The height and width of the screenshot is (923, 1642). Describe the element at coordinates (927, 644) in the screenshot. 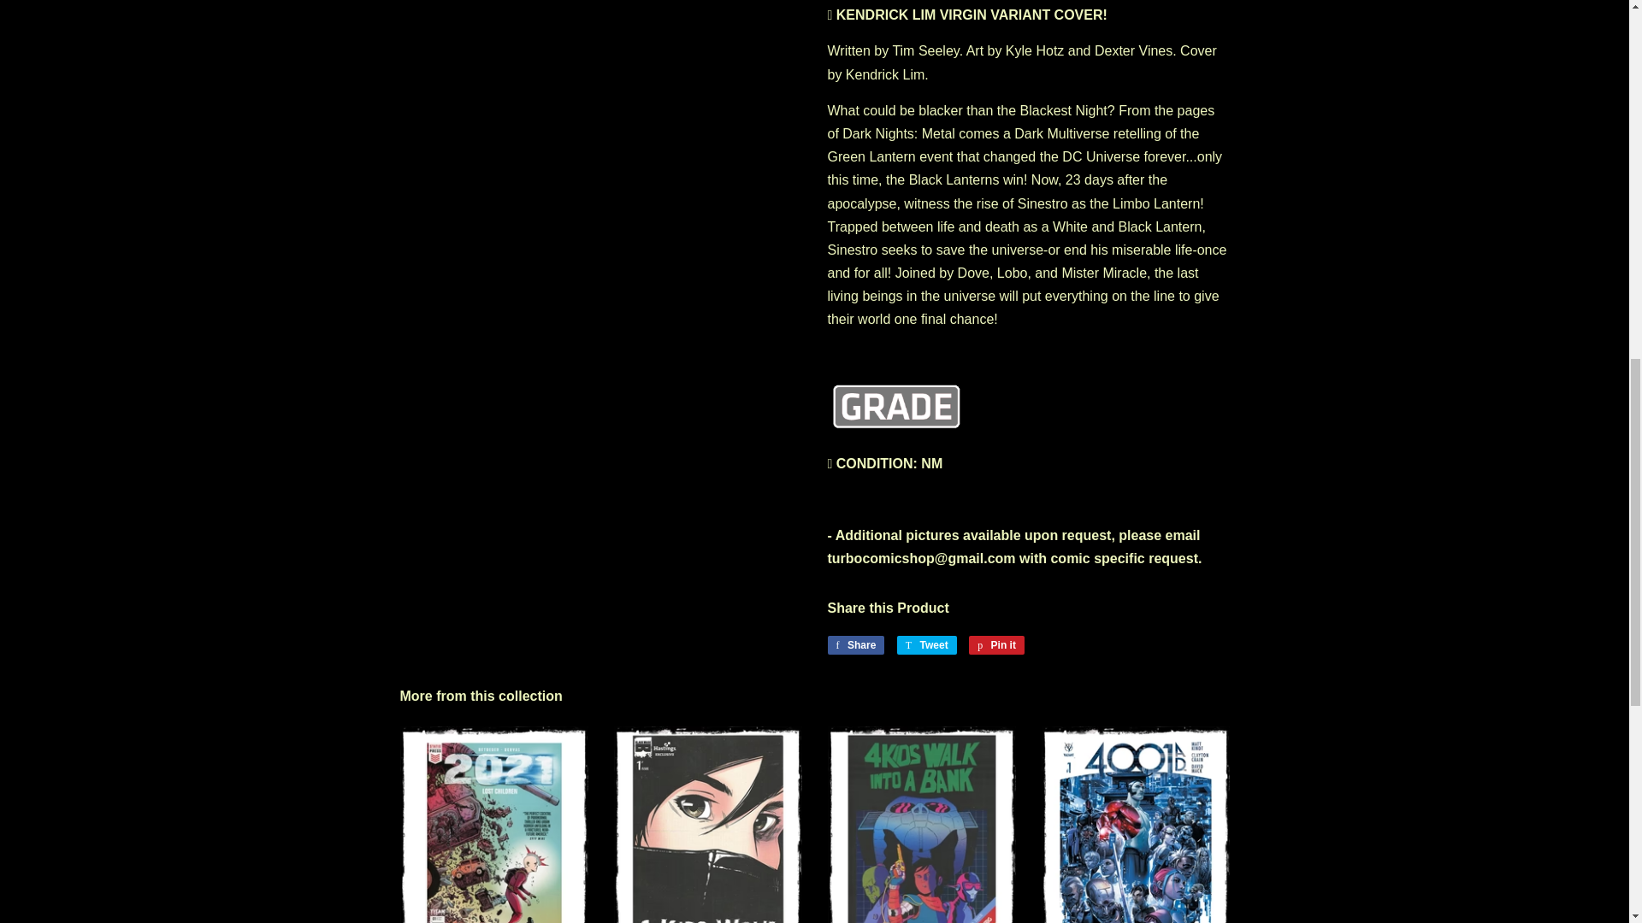

I see `Tweet on Twitter` at that location.